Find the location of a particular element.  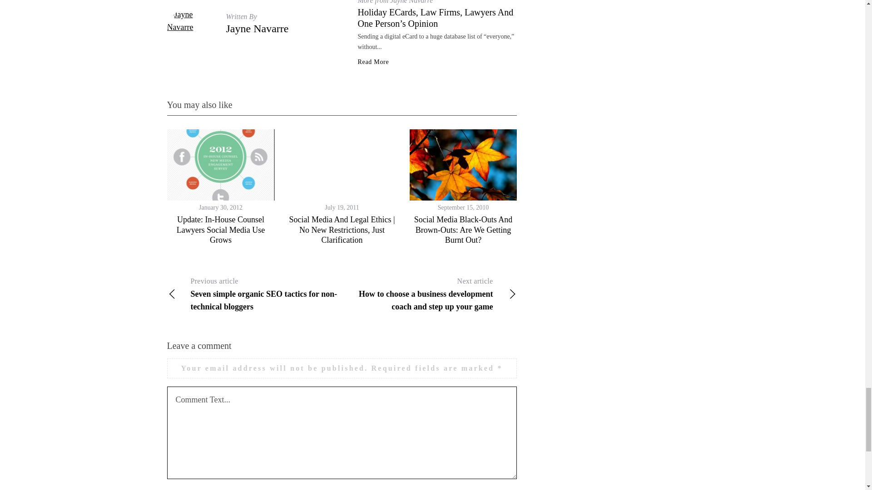

Update: In-House Counsel Lawyers Social Media Use Grows is located at coordinates (221, 230).